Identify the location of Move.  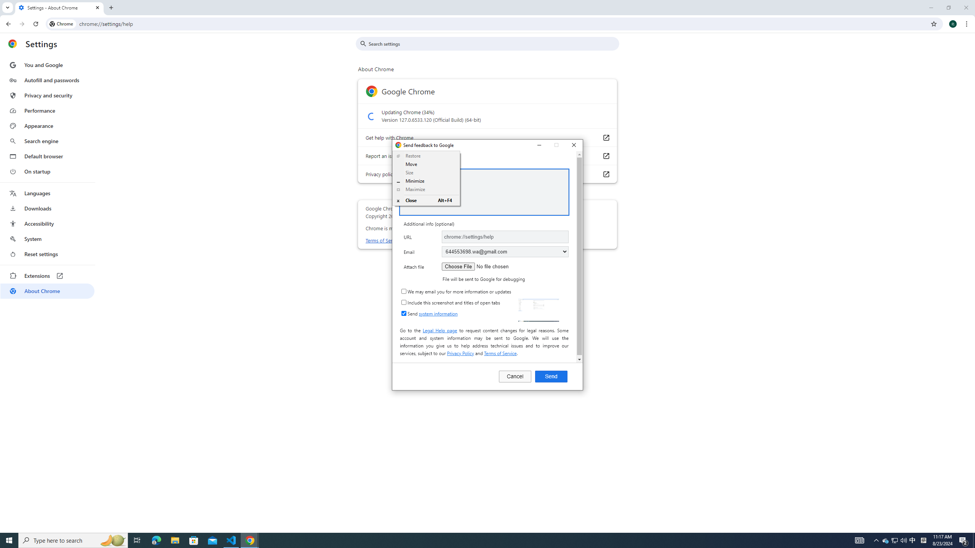
(427, 164).